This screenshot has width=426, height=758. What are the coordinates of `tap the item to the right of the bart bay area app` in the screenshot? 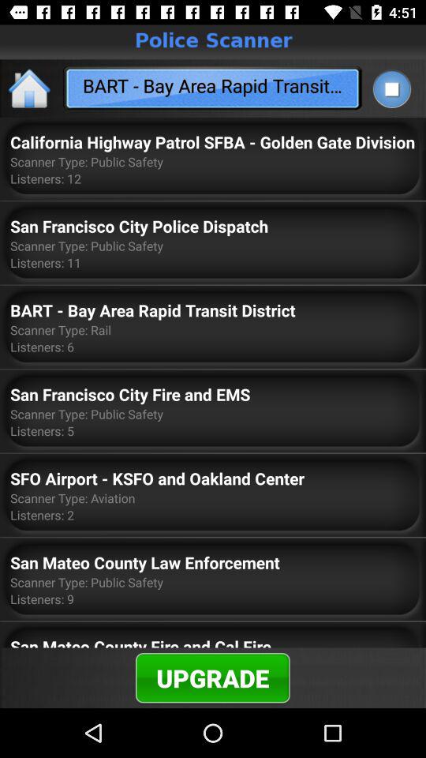 It's located at (391, 88).